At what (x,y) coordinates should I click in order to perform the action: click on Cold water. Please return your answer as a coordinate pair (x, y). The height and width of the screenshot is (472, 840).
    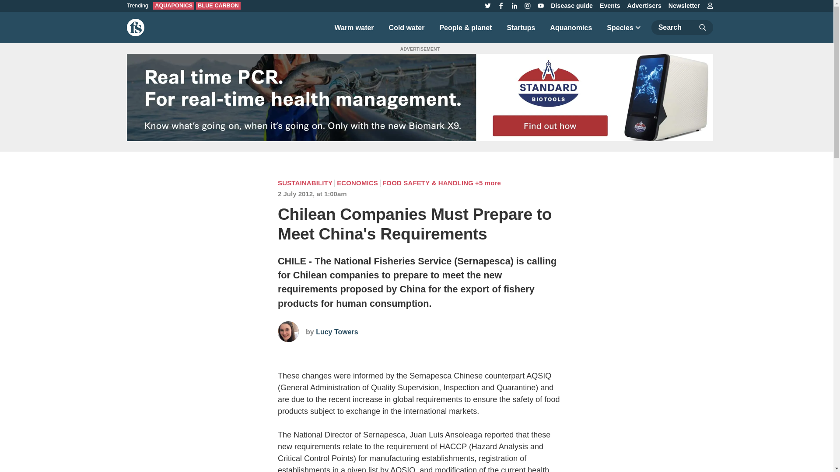
    Looking at the image, I should click on (407, 27).